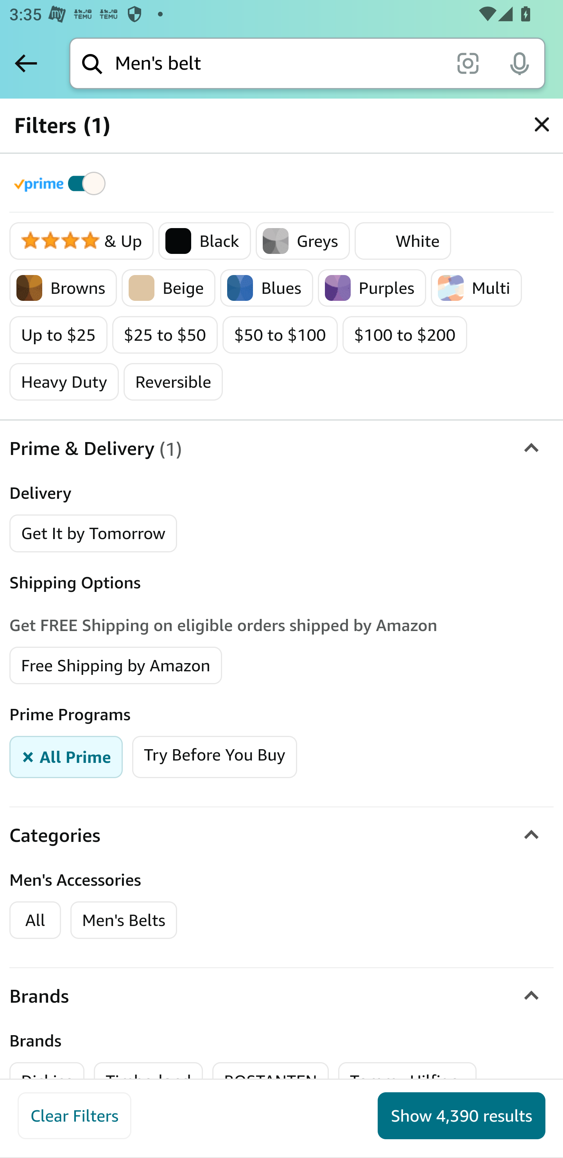  Describe the element at coordinates (468, 63) in the screenshot. I see `scan it` at that location.